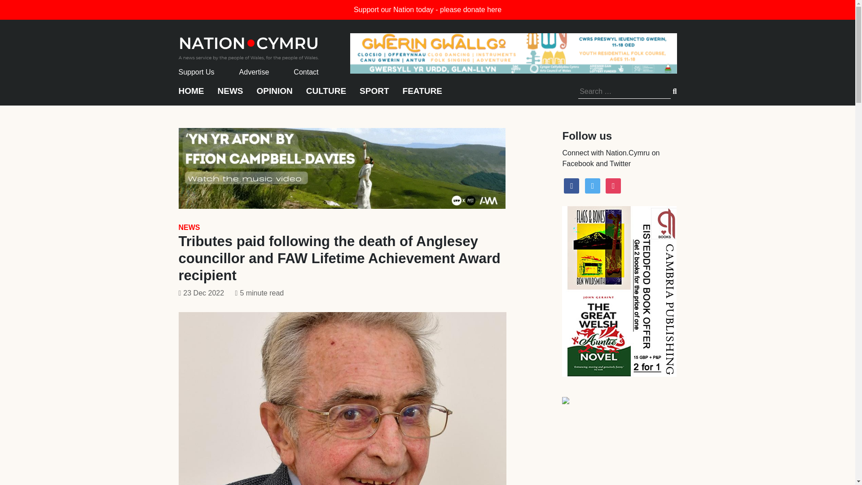  What do you see at coordinates (191, 95) in the screenshot?
I see `HOME` at bounding box center [191, 95].